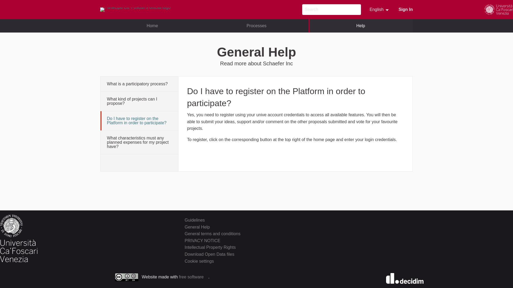 This screenshot has height=288, width=513. I want to click on General Help, so click(197, 227).